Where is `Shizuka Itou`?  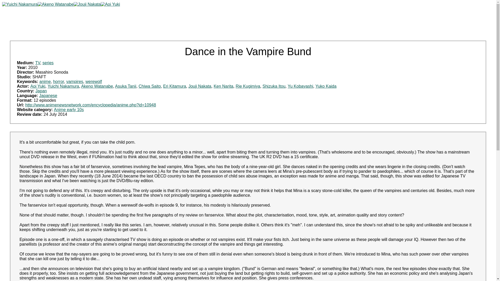
Shizuka Itou is located at coordinates (274, 86).